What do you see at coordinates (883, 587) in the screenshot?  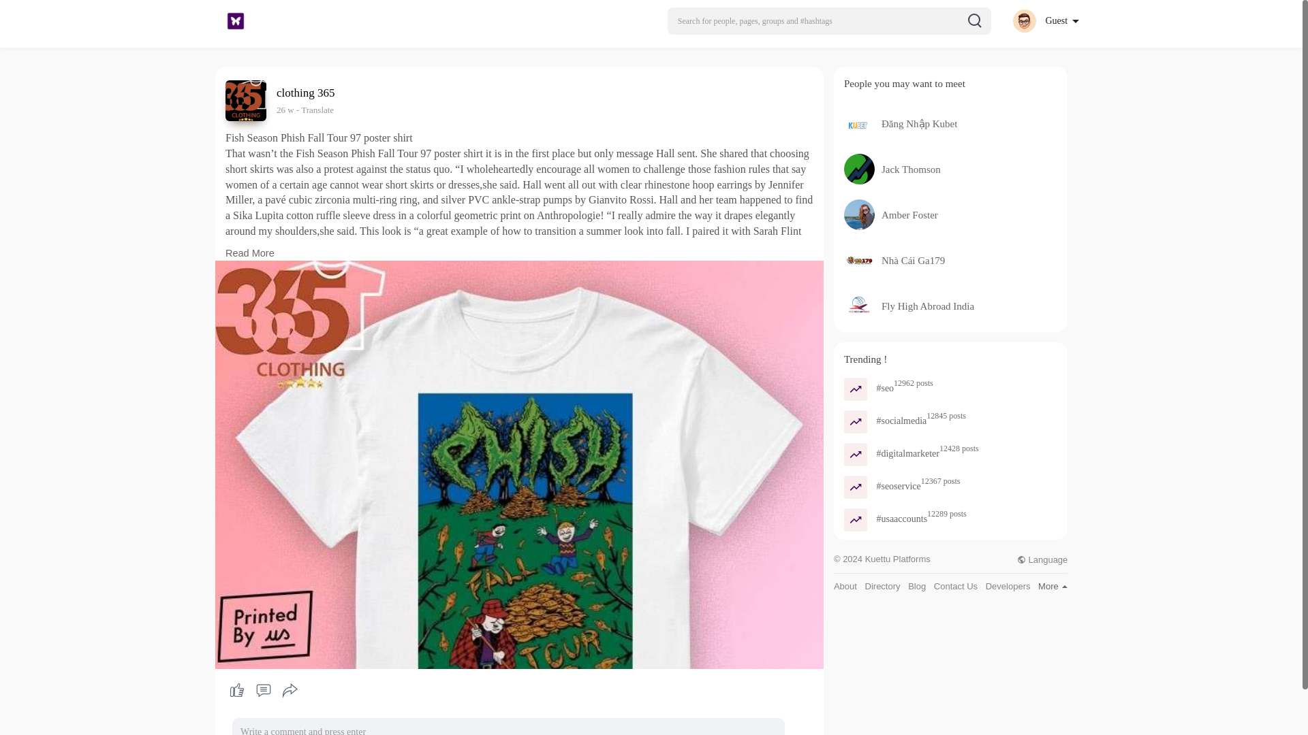 I see `Directory` at bounding box center [883, 587].